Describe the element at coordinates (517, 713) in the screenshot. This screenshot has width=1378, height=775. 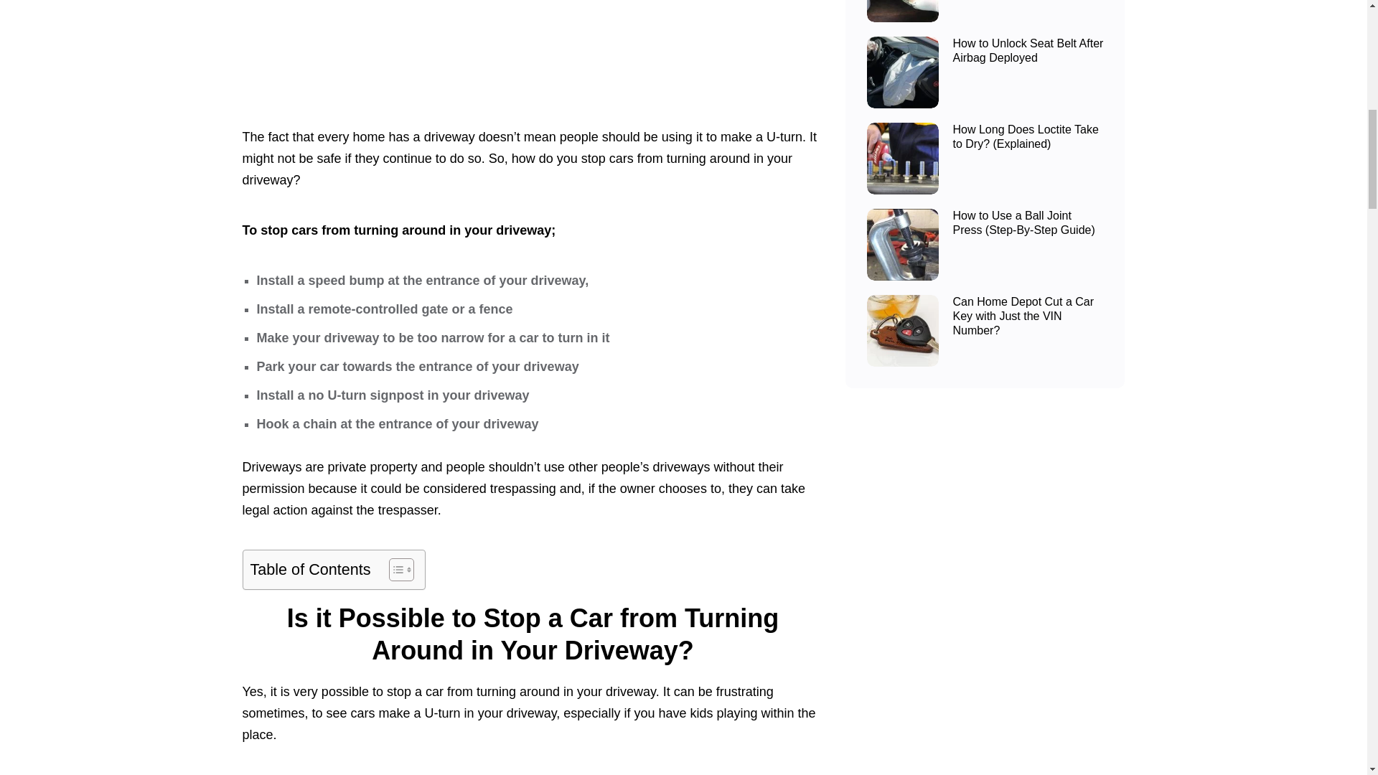
I see `your driveway` at that location.